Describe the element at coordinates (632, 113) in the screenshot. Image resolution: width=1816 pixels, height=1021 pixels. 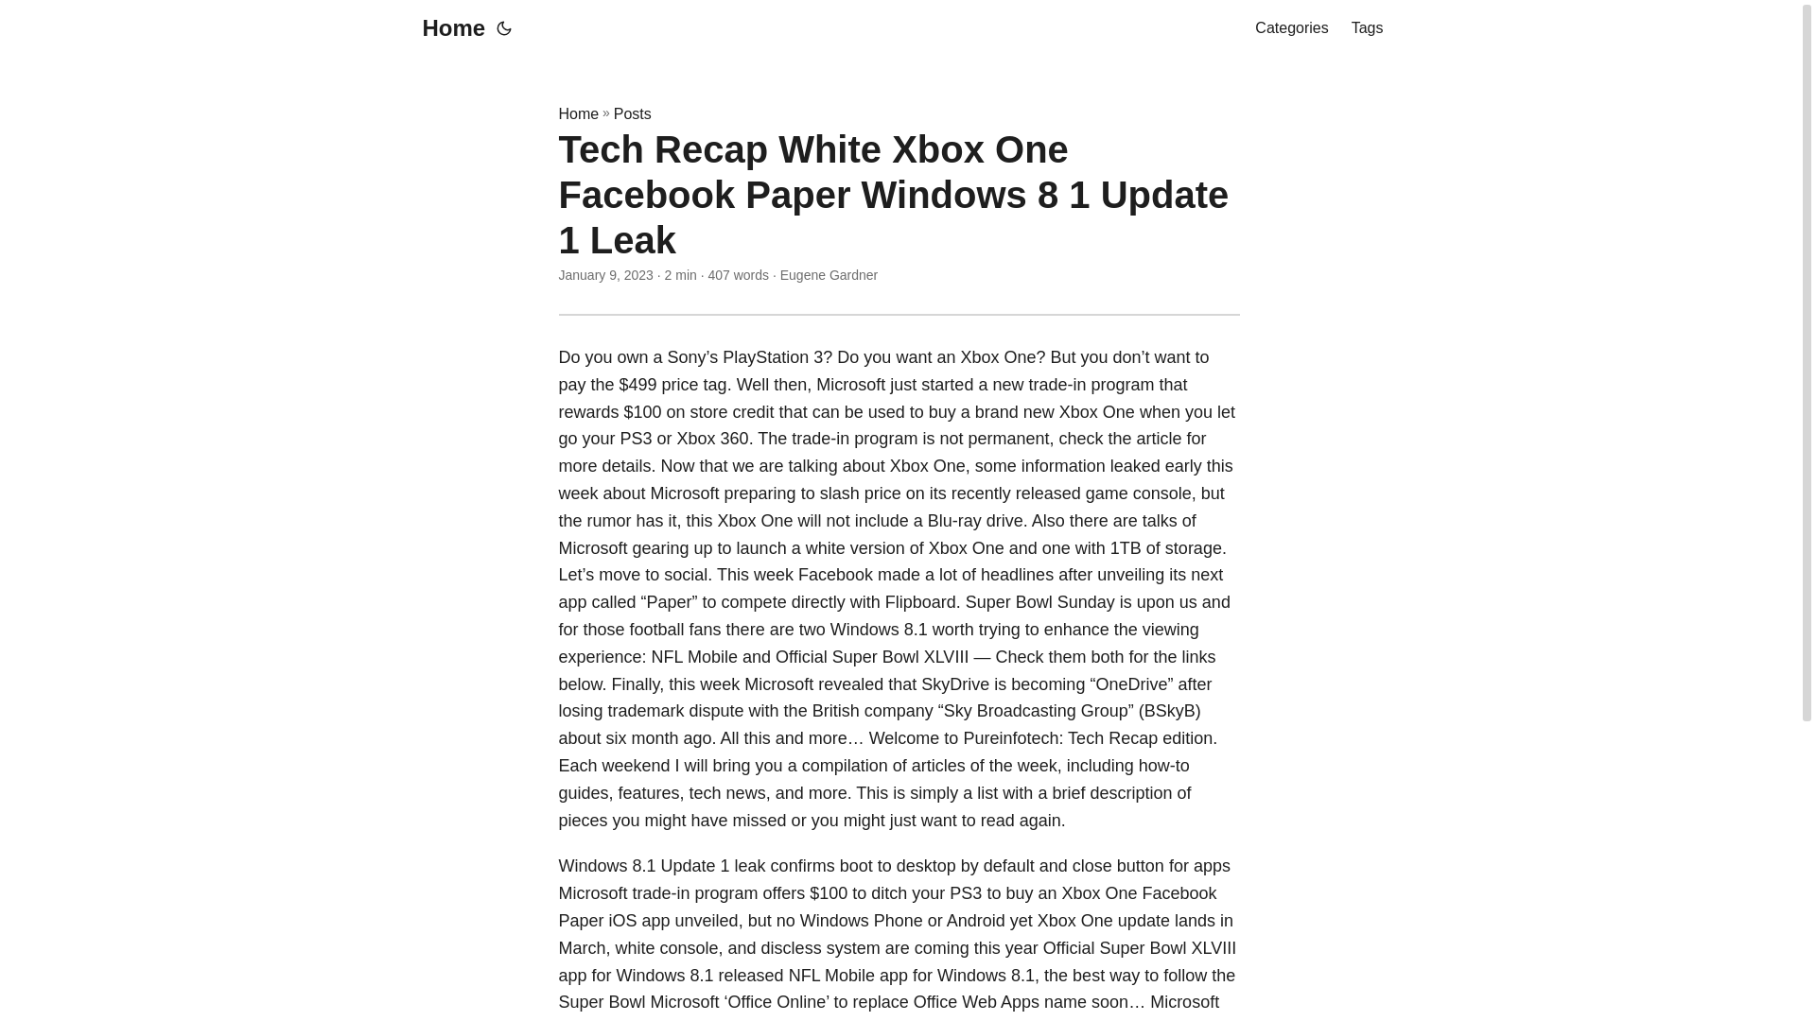
I see `Posts` at that location.